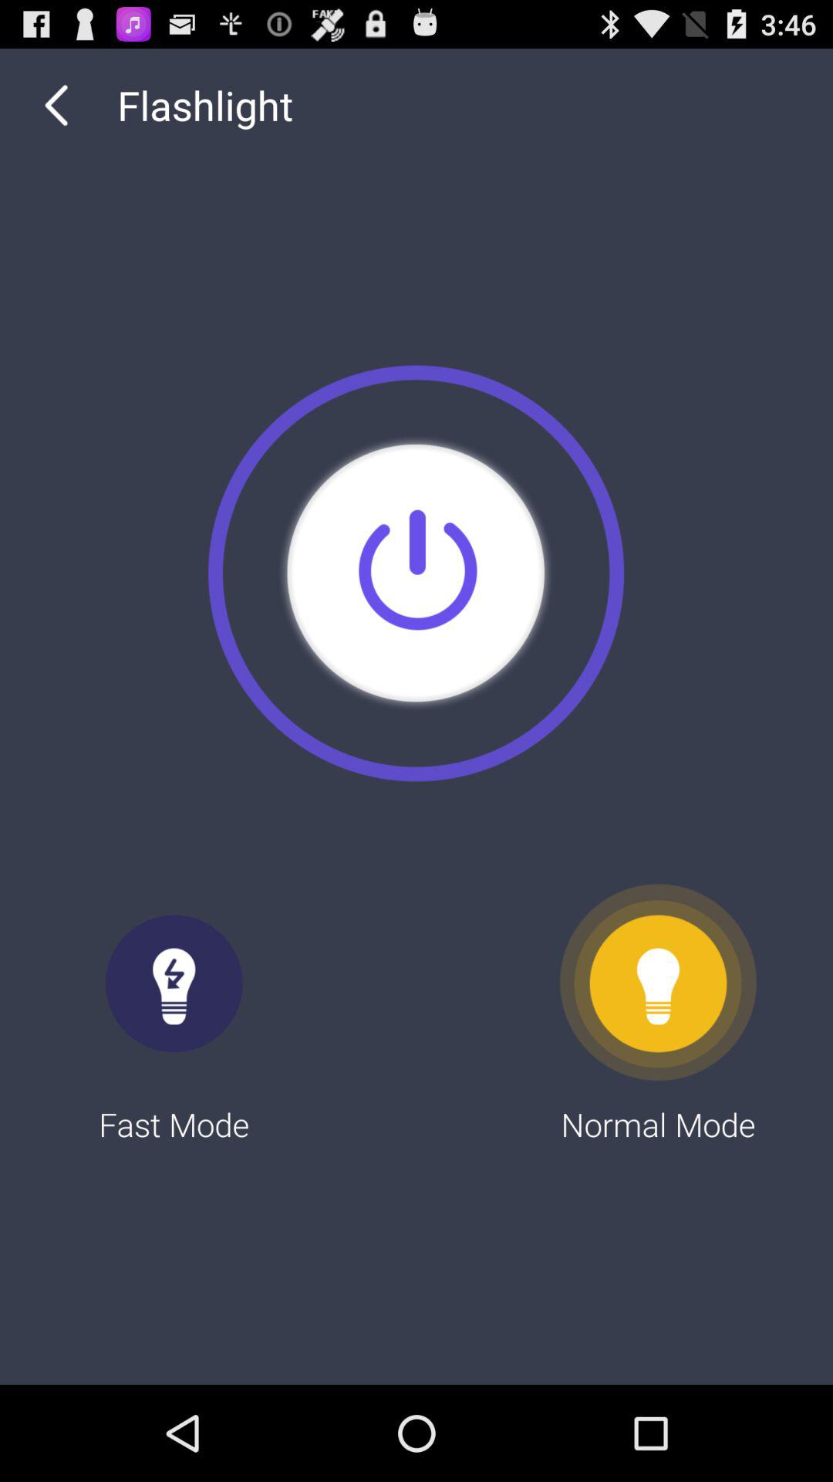 The width and height of the screenshot is (833, 1482). What do you see at coordinates (56, 105) in the screenshot?
I see `click icon to the left of flashlight app` at bounding box center [56, 105].